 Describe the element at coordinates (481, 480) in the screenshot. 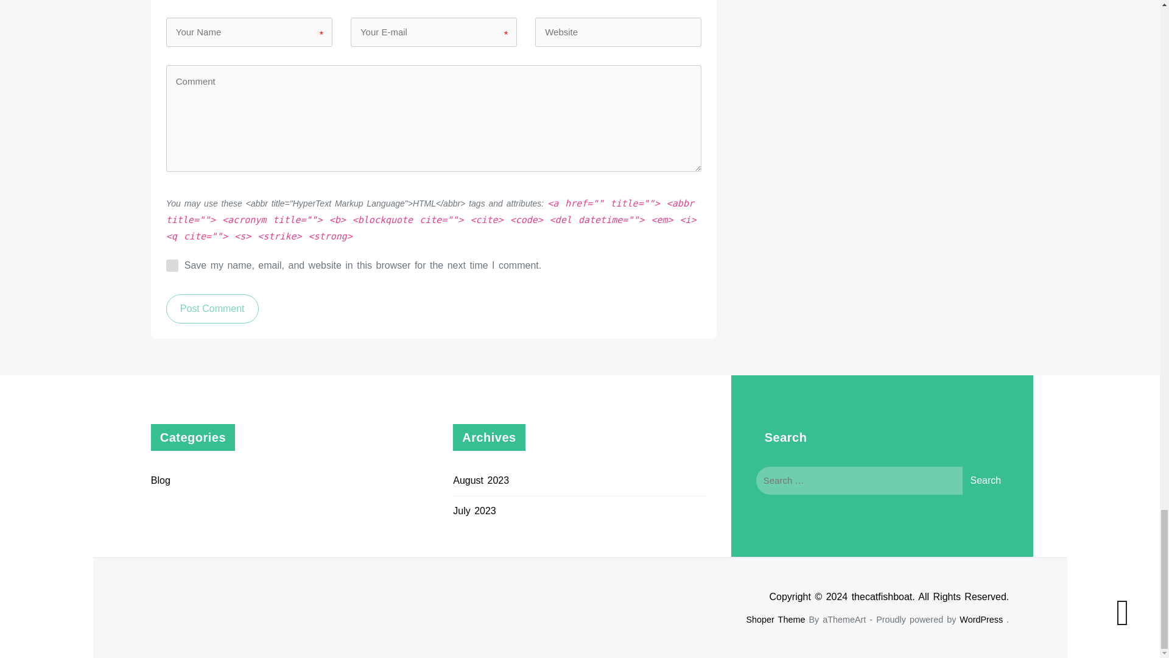

I see `August 2023` at that location.